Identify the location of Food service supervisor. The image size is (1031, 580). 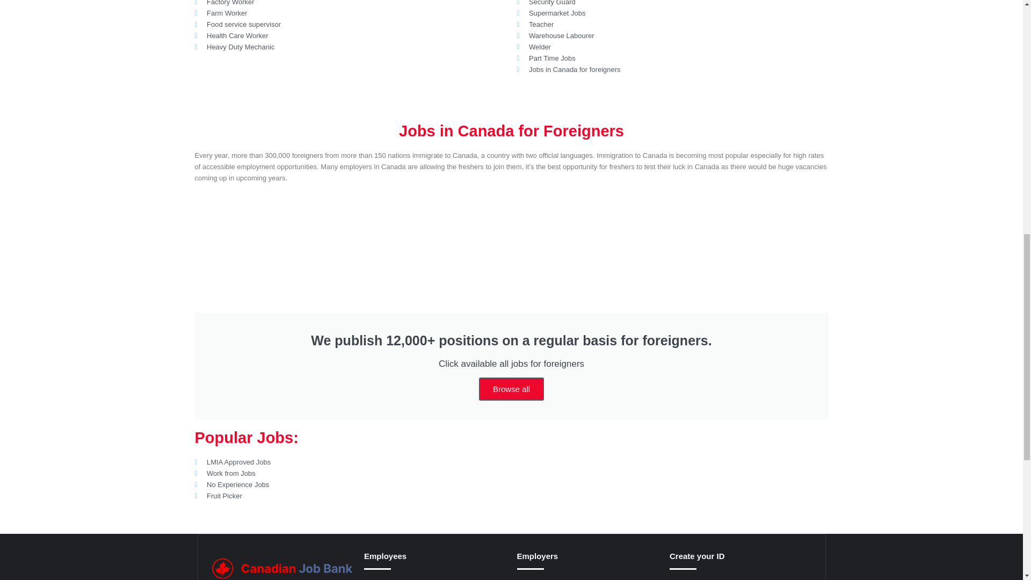
(350, 24).